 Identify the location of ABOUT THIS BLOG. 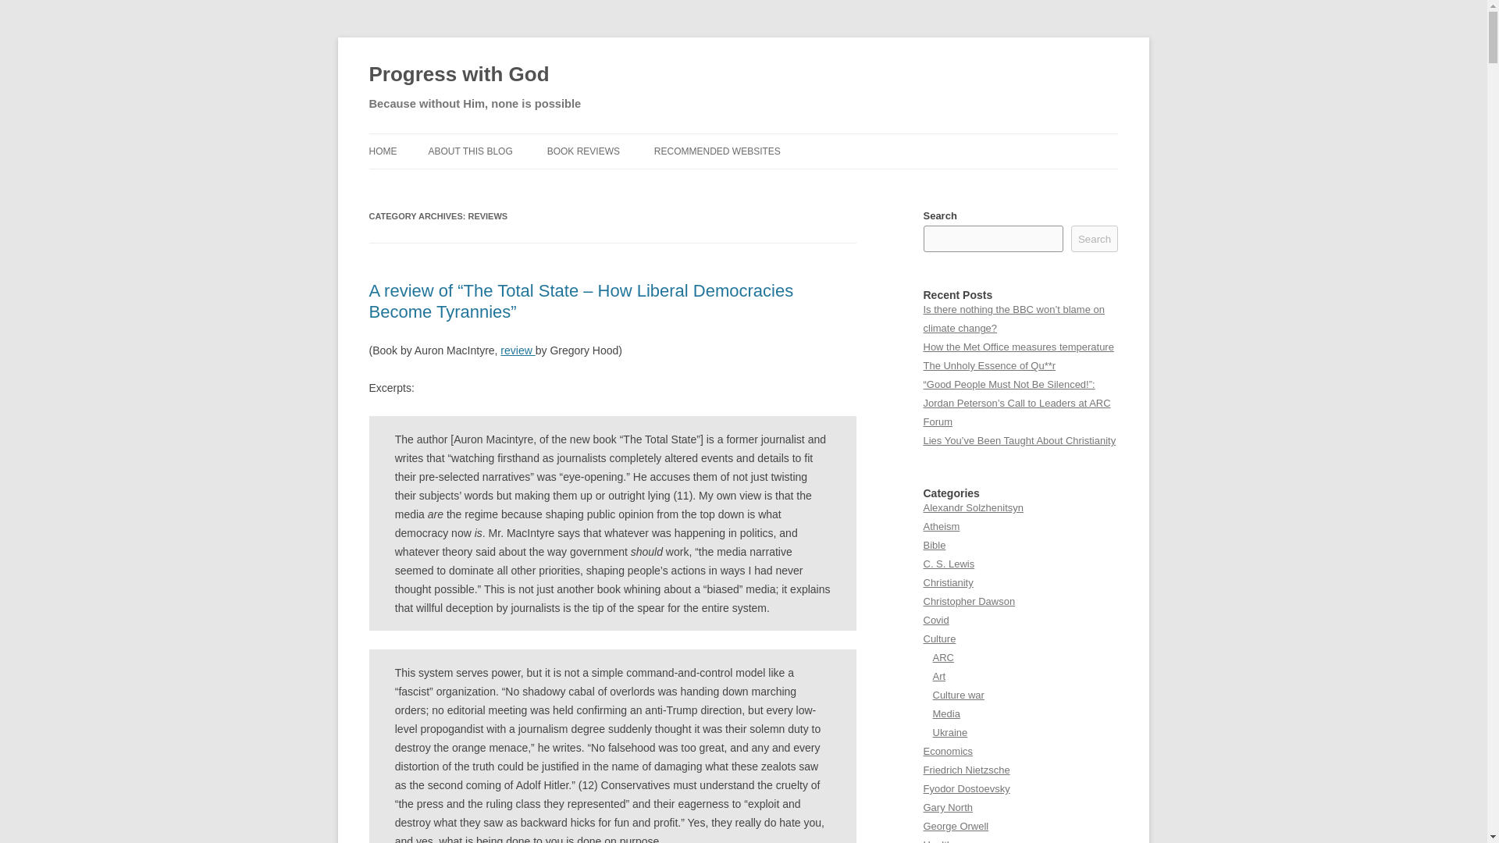
(470, 151).